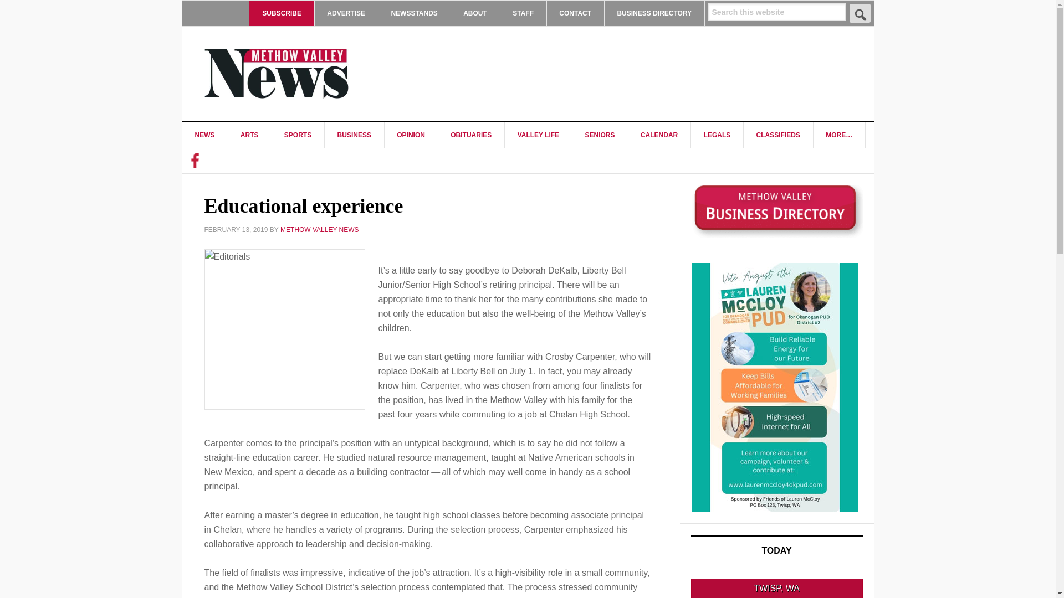 The height and width of the screenshot is (598, 1064). I want to click on BUSINESS DIRECTORY, so click(654, 13).